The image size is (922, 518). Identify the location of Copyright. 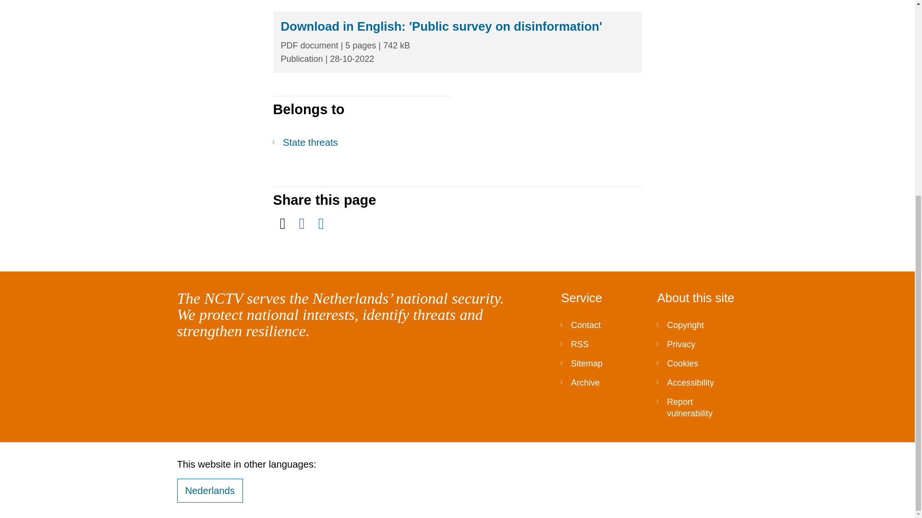
(697, 325).